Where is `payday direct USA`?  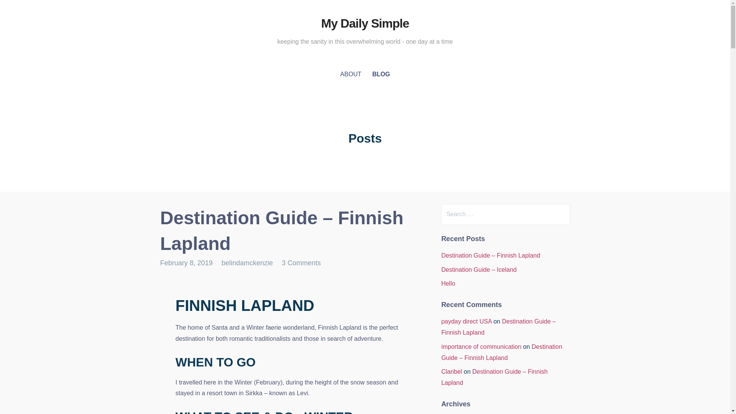
payday direct USA is located at coordinates (466, 321).